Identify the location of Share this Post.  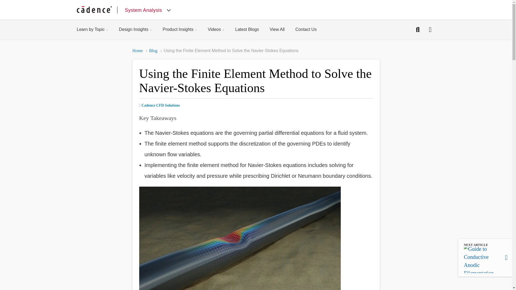
(311, 30).